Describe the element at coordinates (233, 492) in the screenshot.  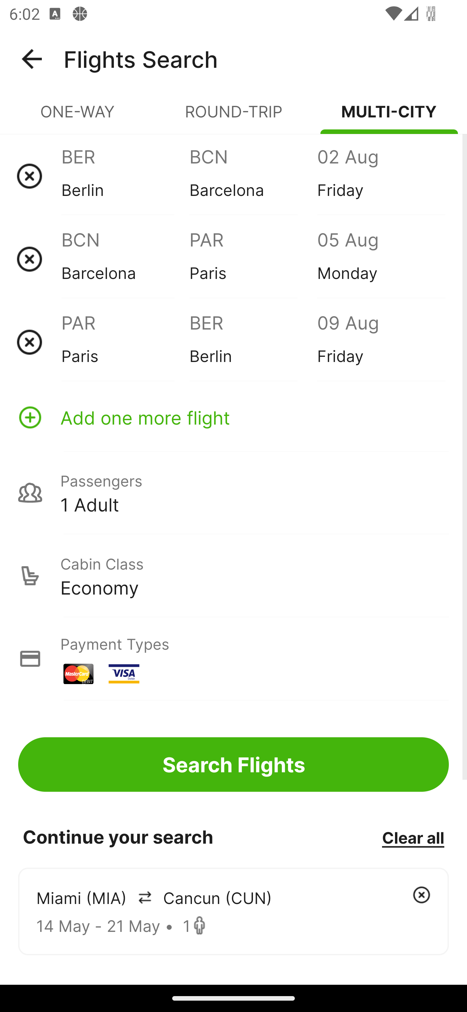
I see `Passengers 1 Adult` at that location.